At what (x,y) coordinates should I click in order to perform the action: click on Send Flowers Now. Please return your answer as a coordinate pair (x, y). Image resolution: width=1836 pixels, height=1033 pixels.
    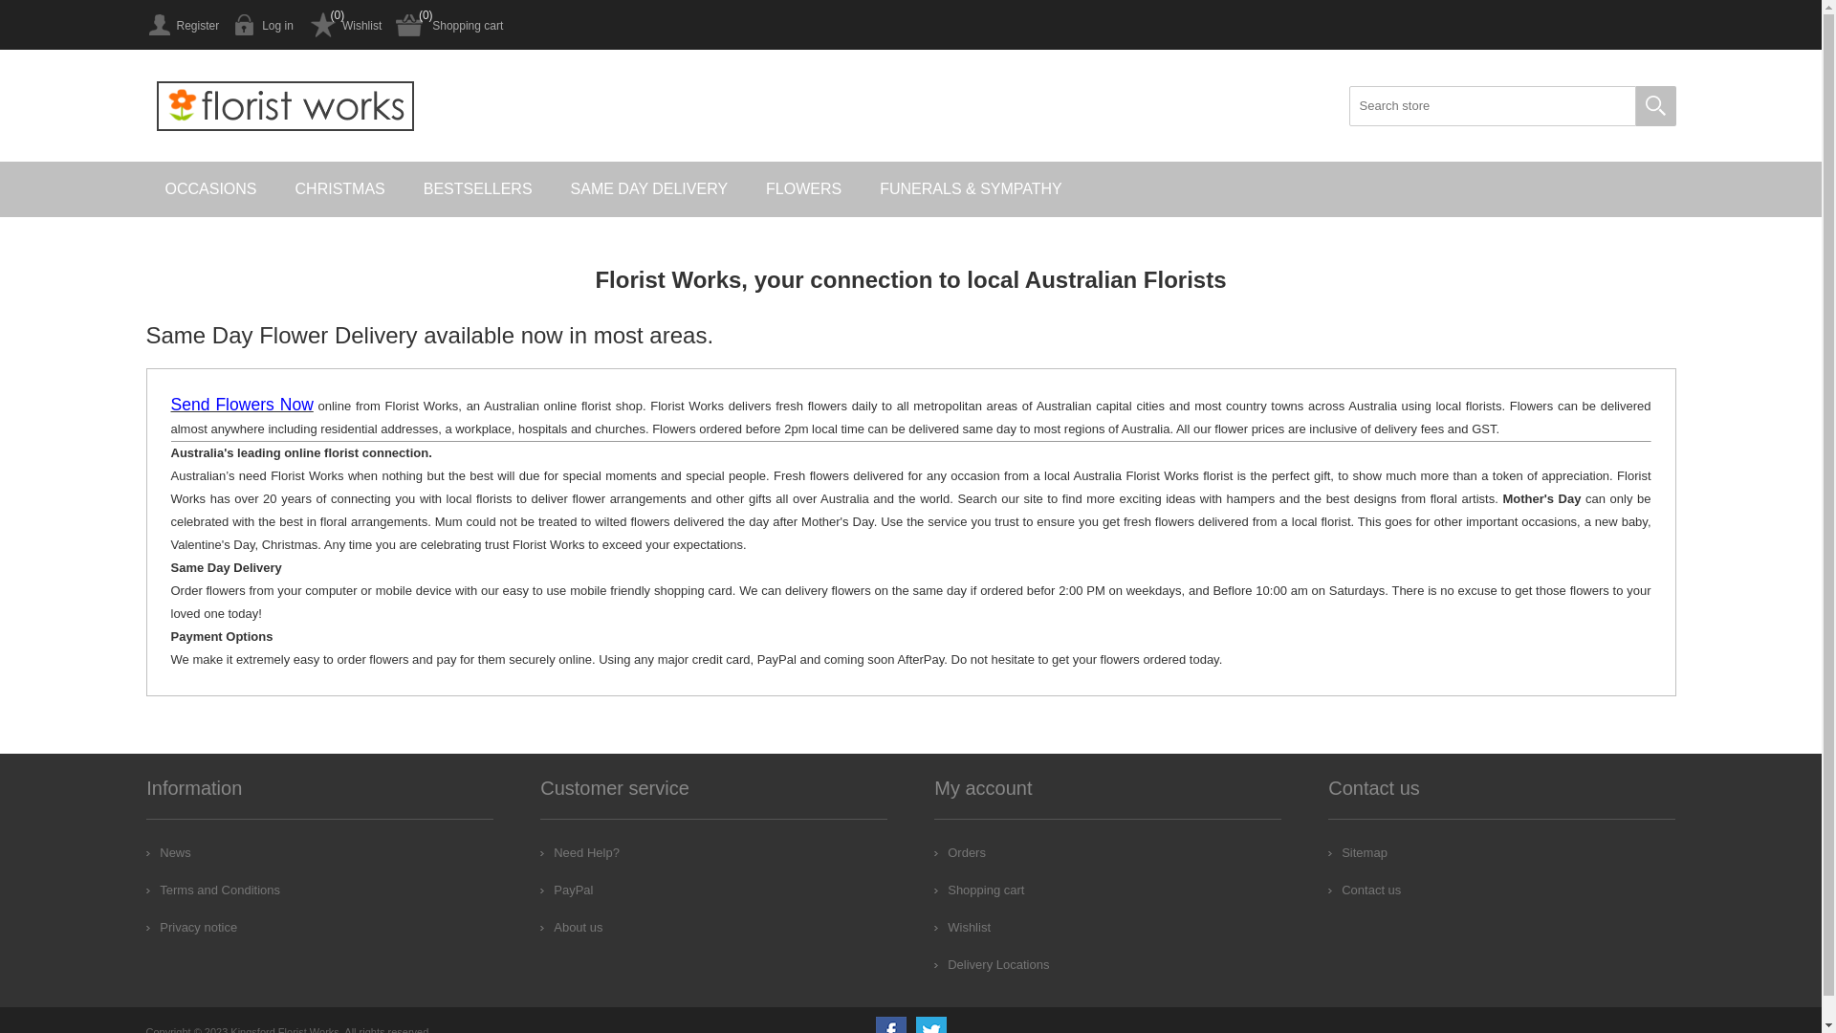
    Looking at the image, I should click on (241, 406).